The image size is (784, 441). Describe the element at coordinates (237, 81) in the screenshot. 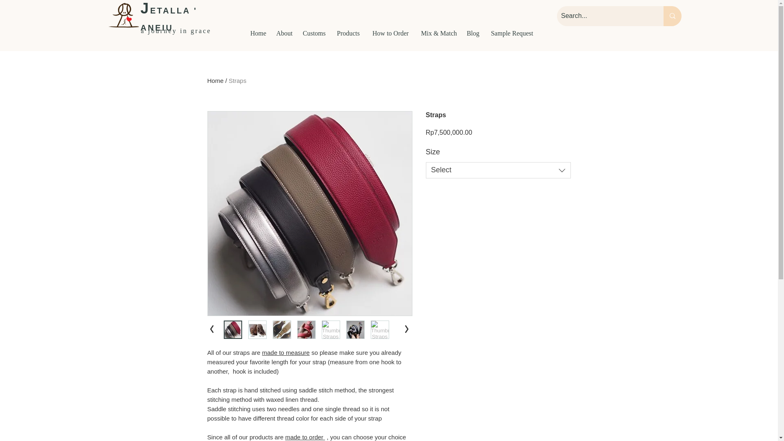

I see `Straps` at that location.